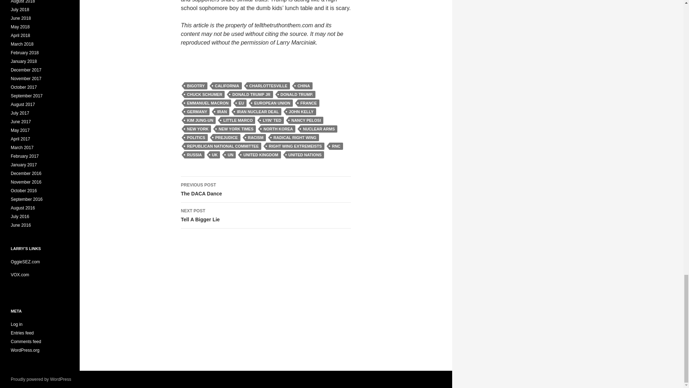 This screenshot has height=388, width=689. What do you see at coordinates (319, 129) in the screenshot?
I see `NUCLEAR ARMS` at bounding box center [319, 129].